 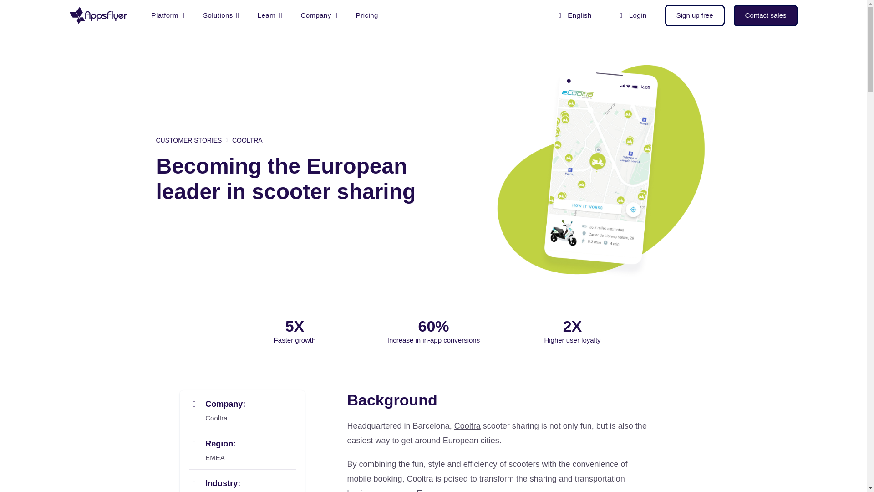 What do you see at coordinates (168, 15) in the screenshot?
I see `Platform` at bounding box center [168, 15].